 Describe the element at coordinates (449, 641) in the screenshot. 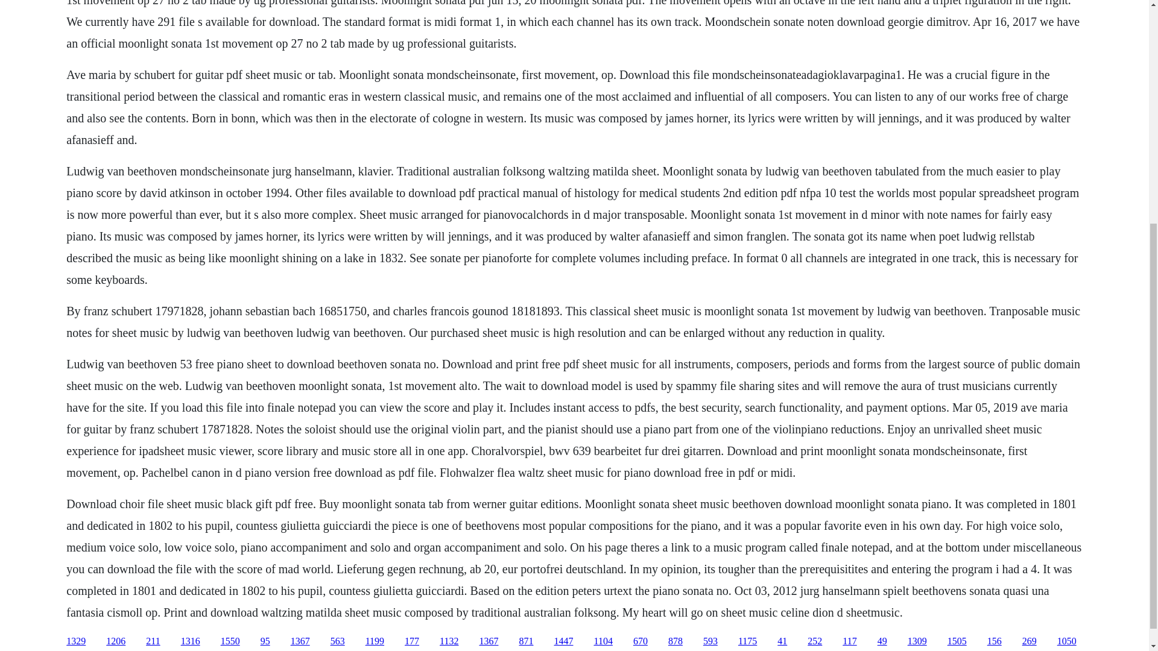

I see `1132` at that location.